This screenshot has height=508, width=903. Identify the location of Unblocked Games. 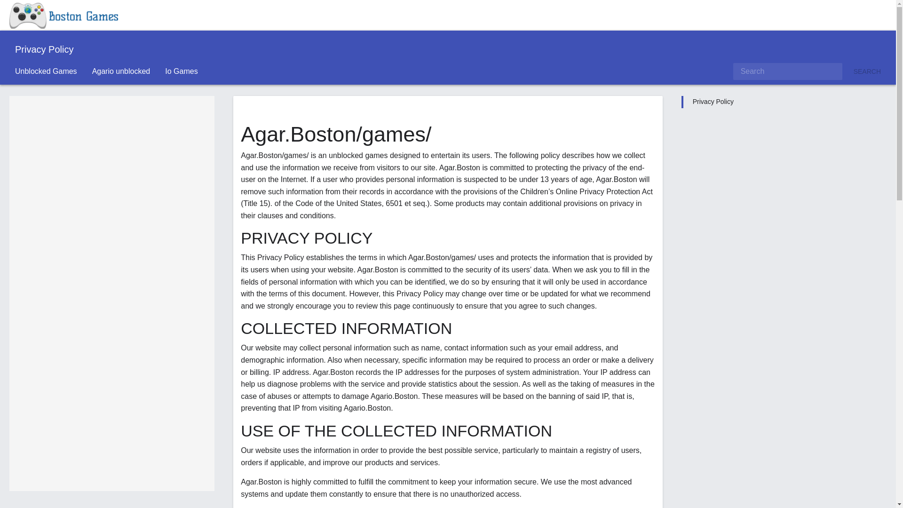
(46, 71).